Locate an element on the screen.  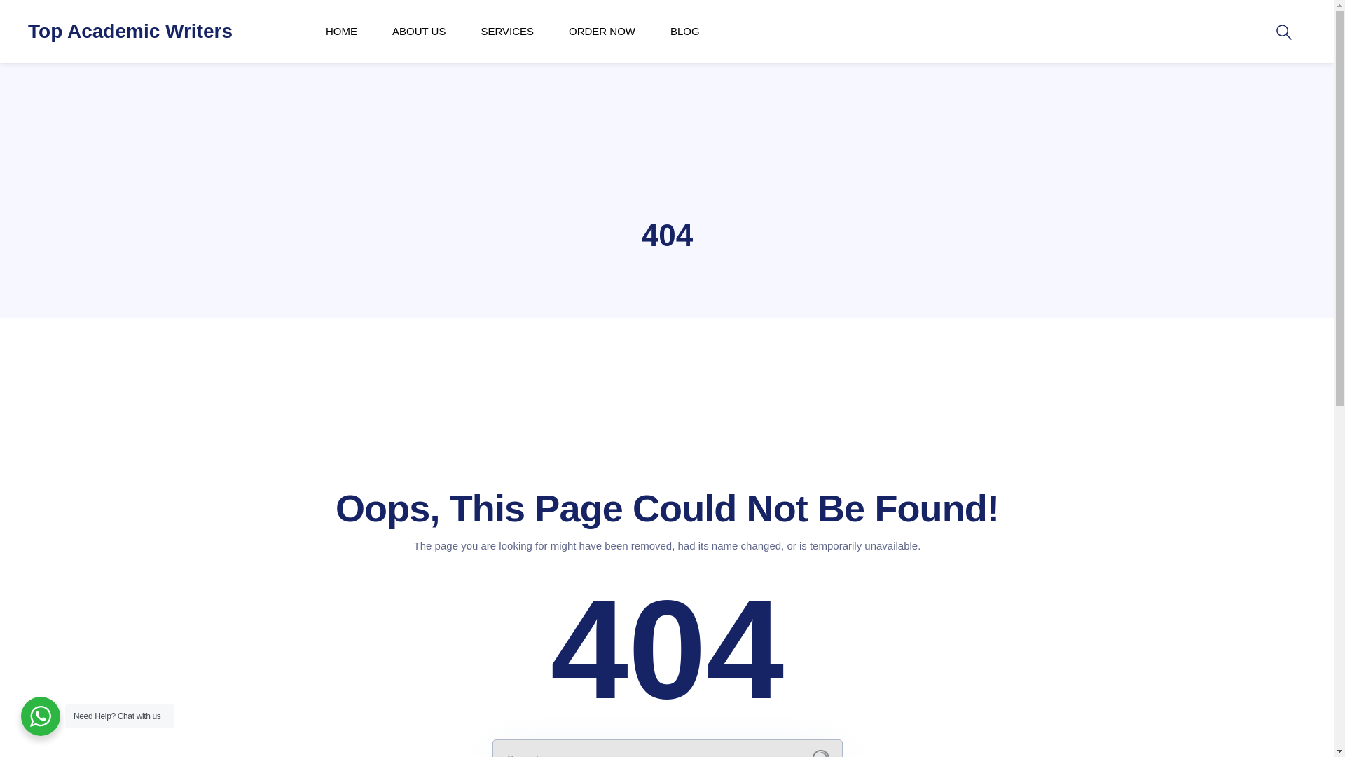
HOME is located at coordinates (341, 31).